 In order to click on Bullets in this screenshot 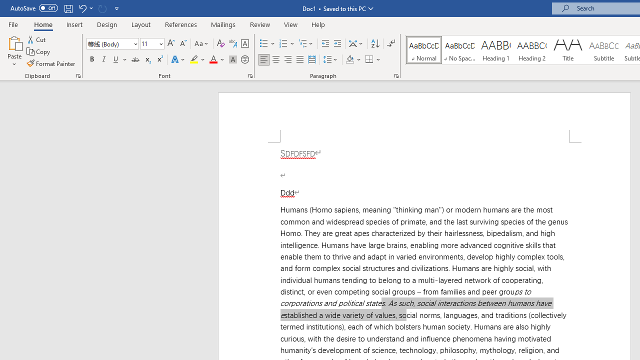, I will do `click(264, 44)`.